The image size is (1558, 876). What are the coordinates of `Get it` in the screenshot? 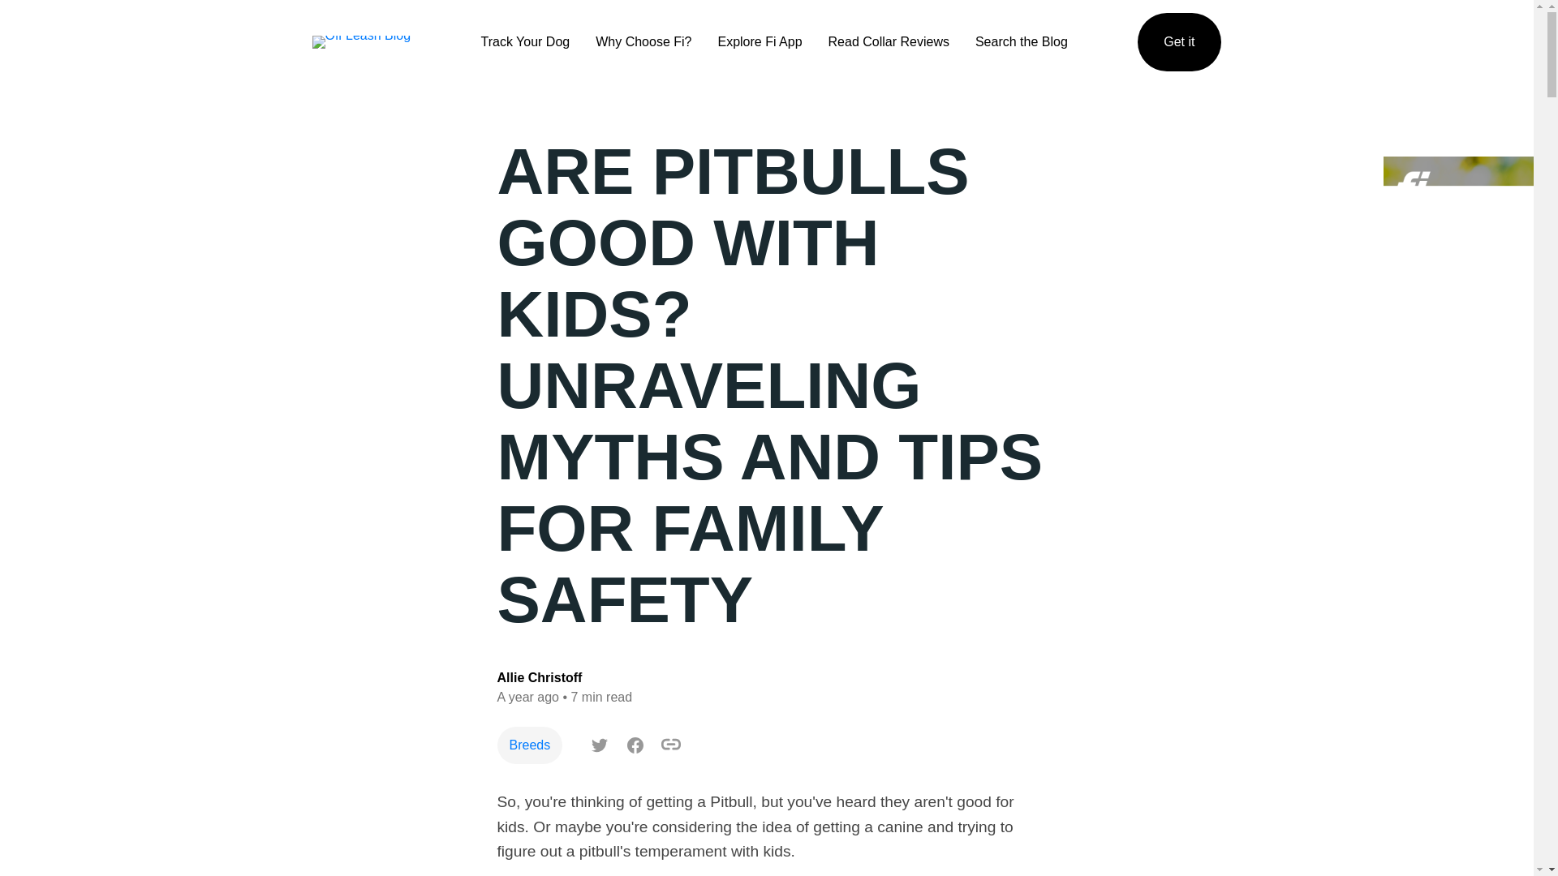 It's located at (1178, 42).